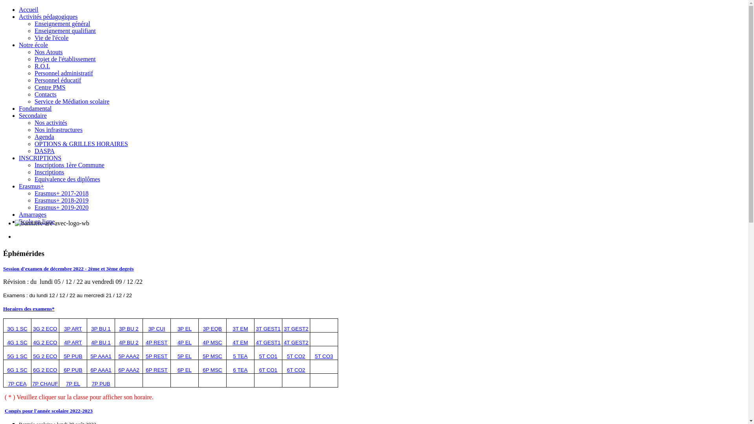  What do you see at coordinates (17, 328) in the screenshot?
I see `3G 1 SC` at bounding box center [17, 328].